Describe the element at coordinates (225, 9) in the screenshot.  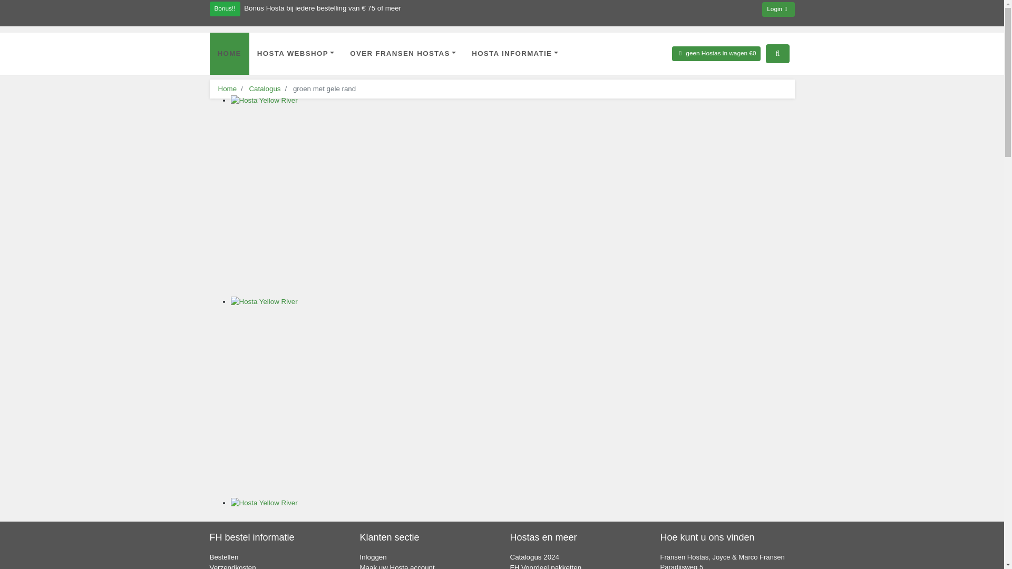
I see `Bonus!!` at that location.